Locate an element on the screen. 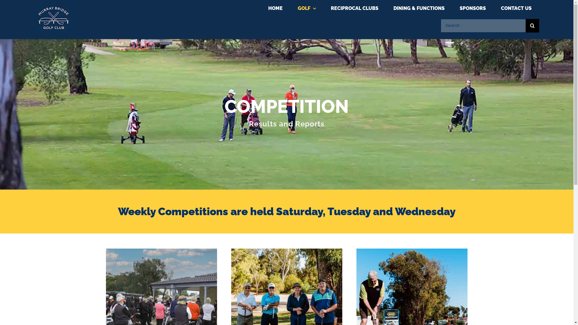  RECIPROCAL CLUBS is located at coordinates (355, 8).